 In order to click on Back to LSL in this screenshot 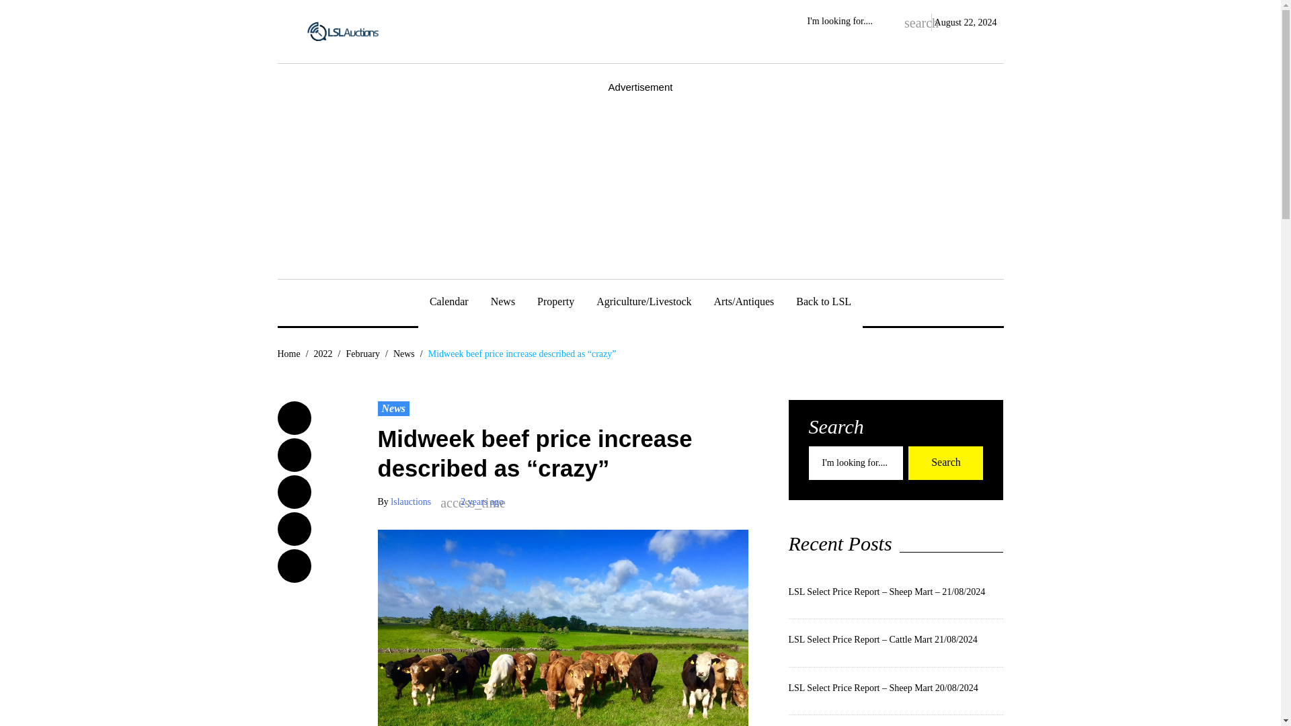, I will do `click(823, 304)`.